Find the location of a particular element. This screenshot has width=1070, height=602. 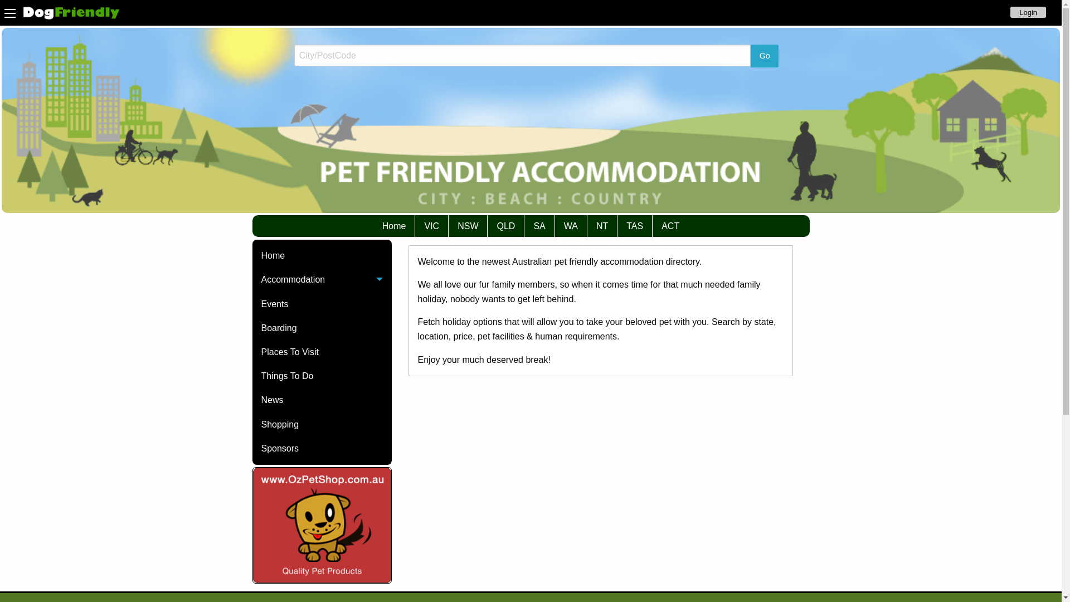

Home is located at coordinates (322, 256).